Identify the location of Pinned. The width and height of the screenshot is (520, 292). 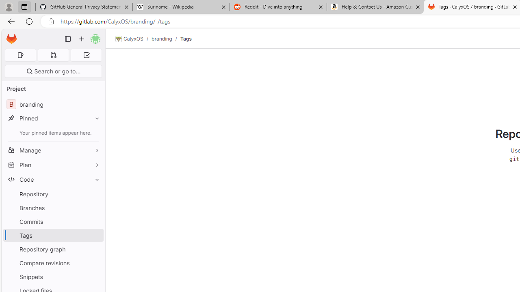
(53, 118).